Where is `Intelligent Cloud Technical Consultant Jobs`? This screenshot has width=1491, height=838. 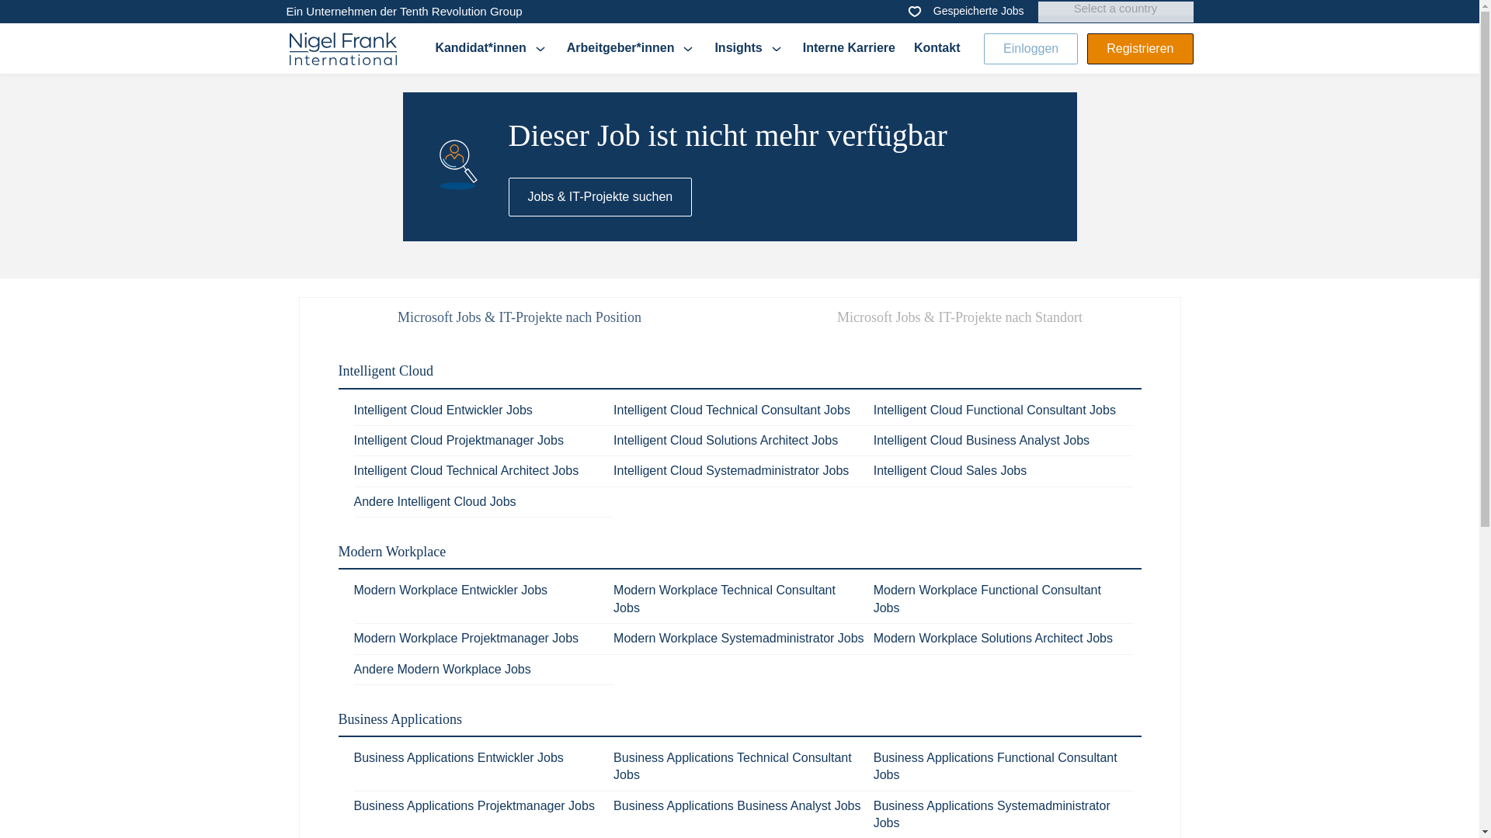 Intelligent Cloud Technical Consultant Jobs is located at coordinates (732, 410).